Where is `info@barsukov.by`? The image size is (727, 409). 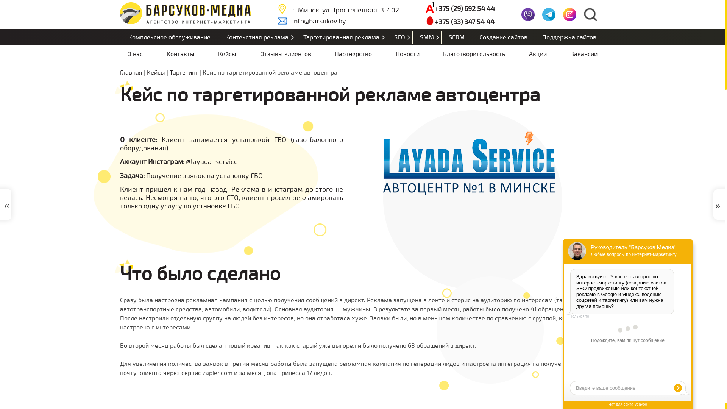
info@barsukov.by is located at coordinates (339, 21).